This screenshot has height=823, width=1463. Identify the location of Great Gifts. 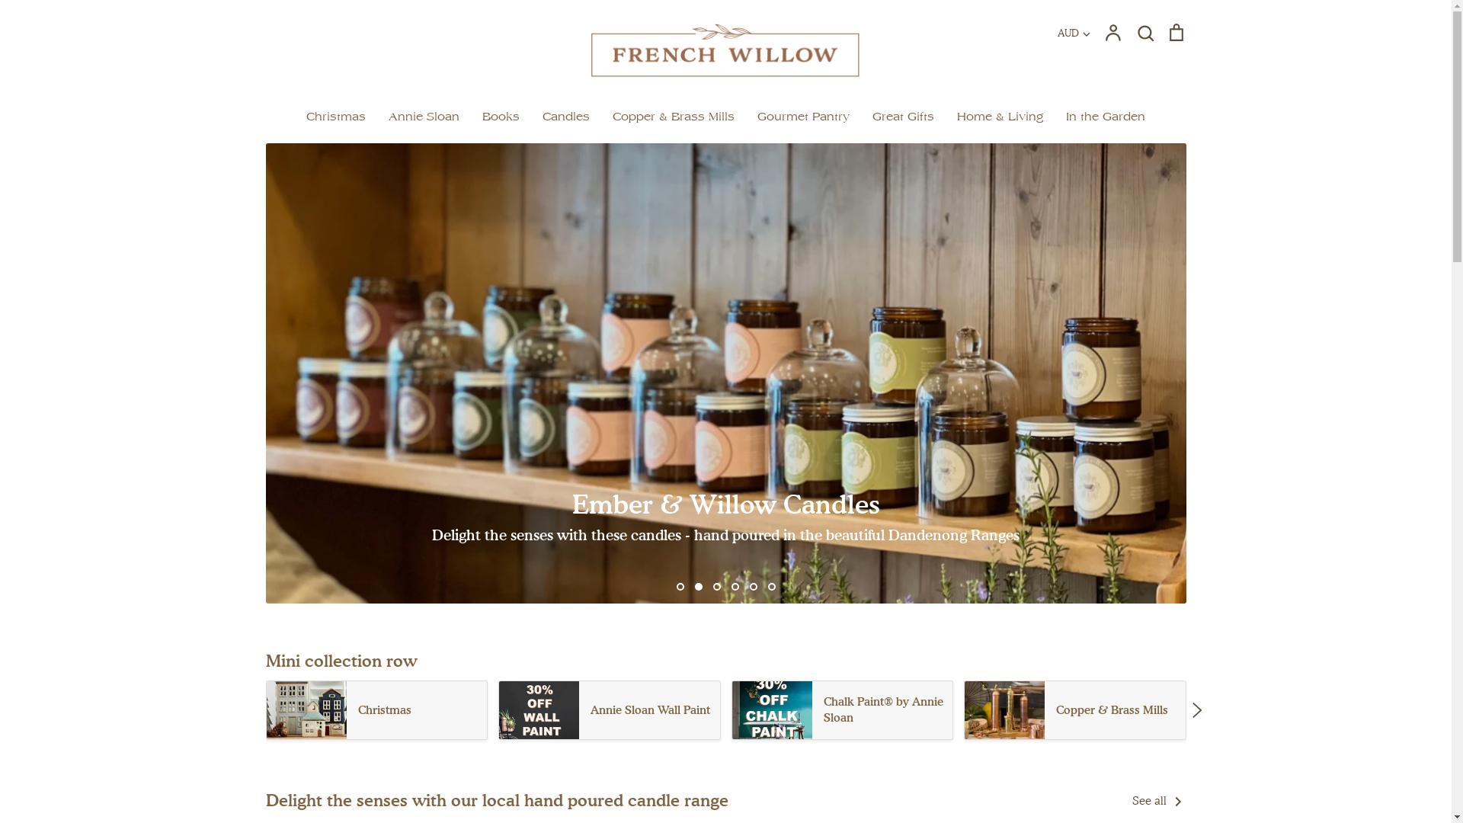
(904, 117).